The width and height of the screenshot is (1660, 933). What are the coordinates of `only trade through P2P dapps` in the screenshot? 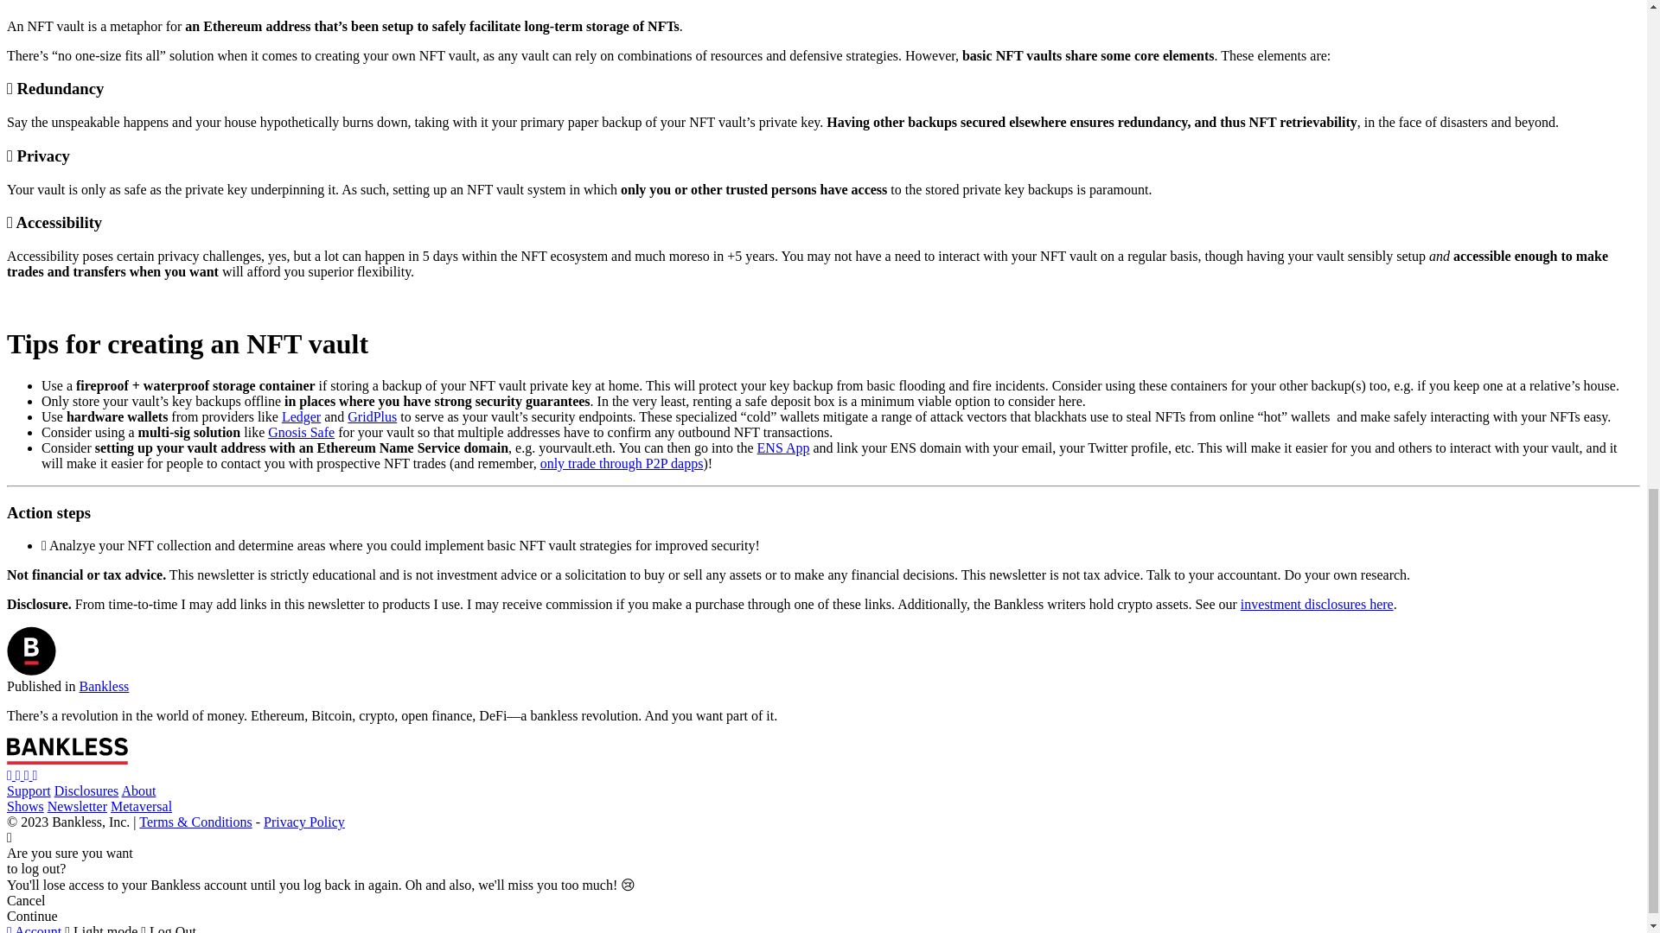 It's located at (622, 463).